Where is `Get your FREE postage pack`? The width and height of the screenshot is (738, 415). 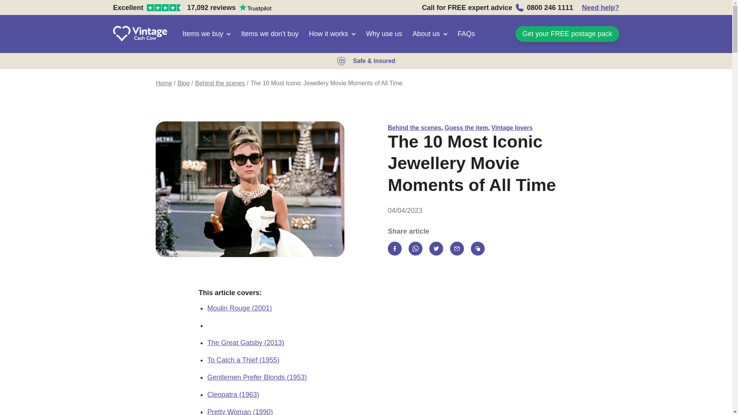
Get your FREE postage pack is located at coordinates (414, 128).